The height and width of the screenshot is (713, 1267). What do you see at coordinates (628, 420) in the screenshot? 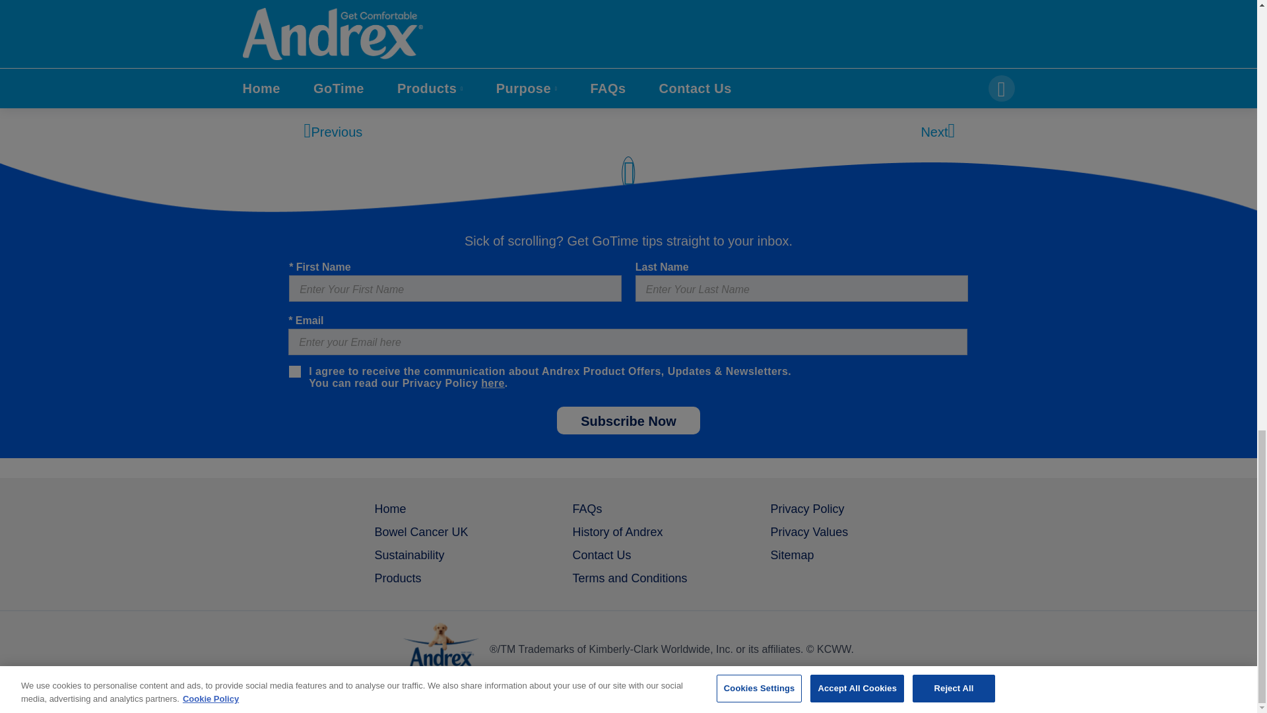
I see `Subscribe Now` at bounding box center [628, 420].